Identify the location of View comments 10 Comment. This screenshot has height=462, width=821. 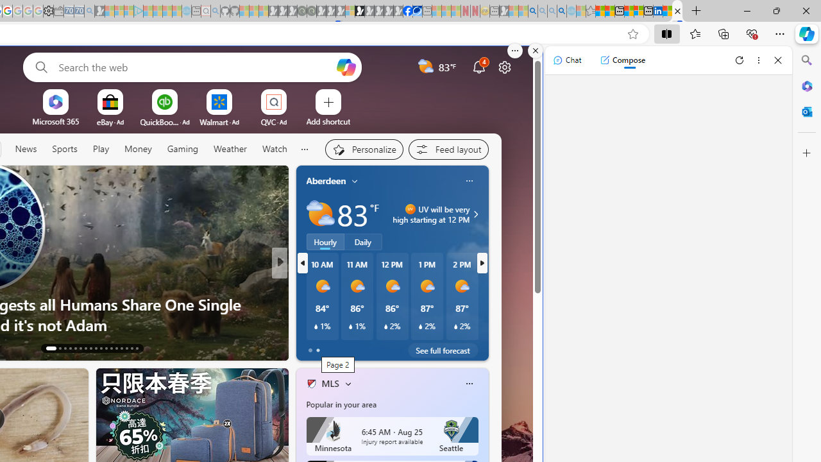
(373, 347).